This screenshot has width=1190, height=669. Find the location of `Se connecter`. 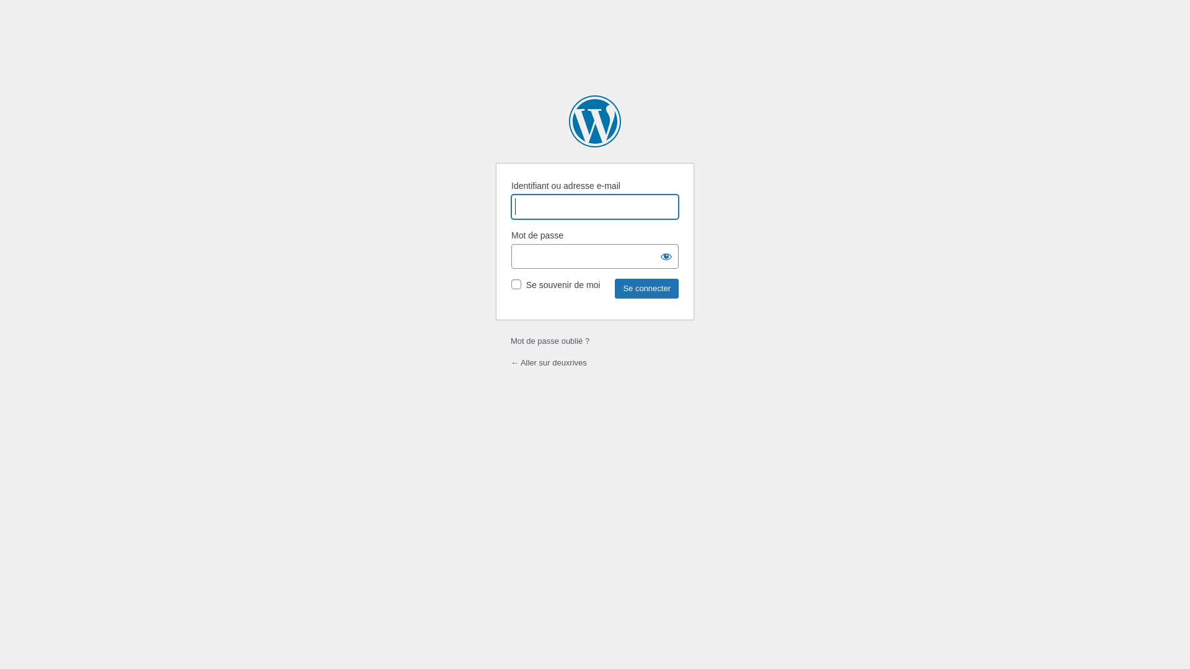

Se connecter is located at coordinates (647, 289).